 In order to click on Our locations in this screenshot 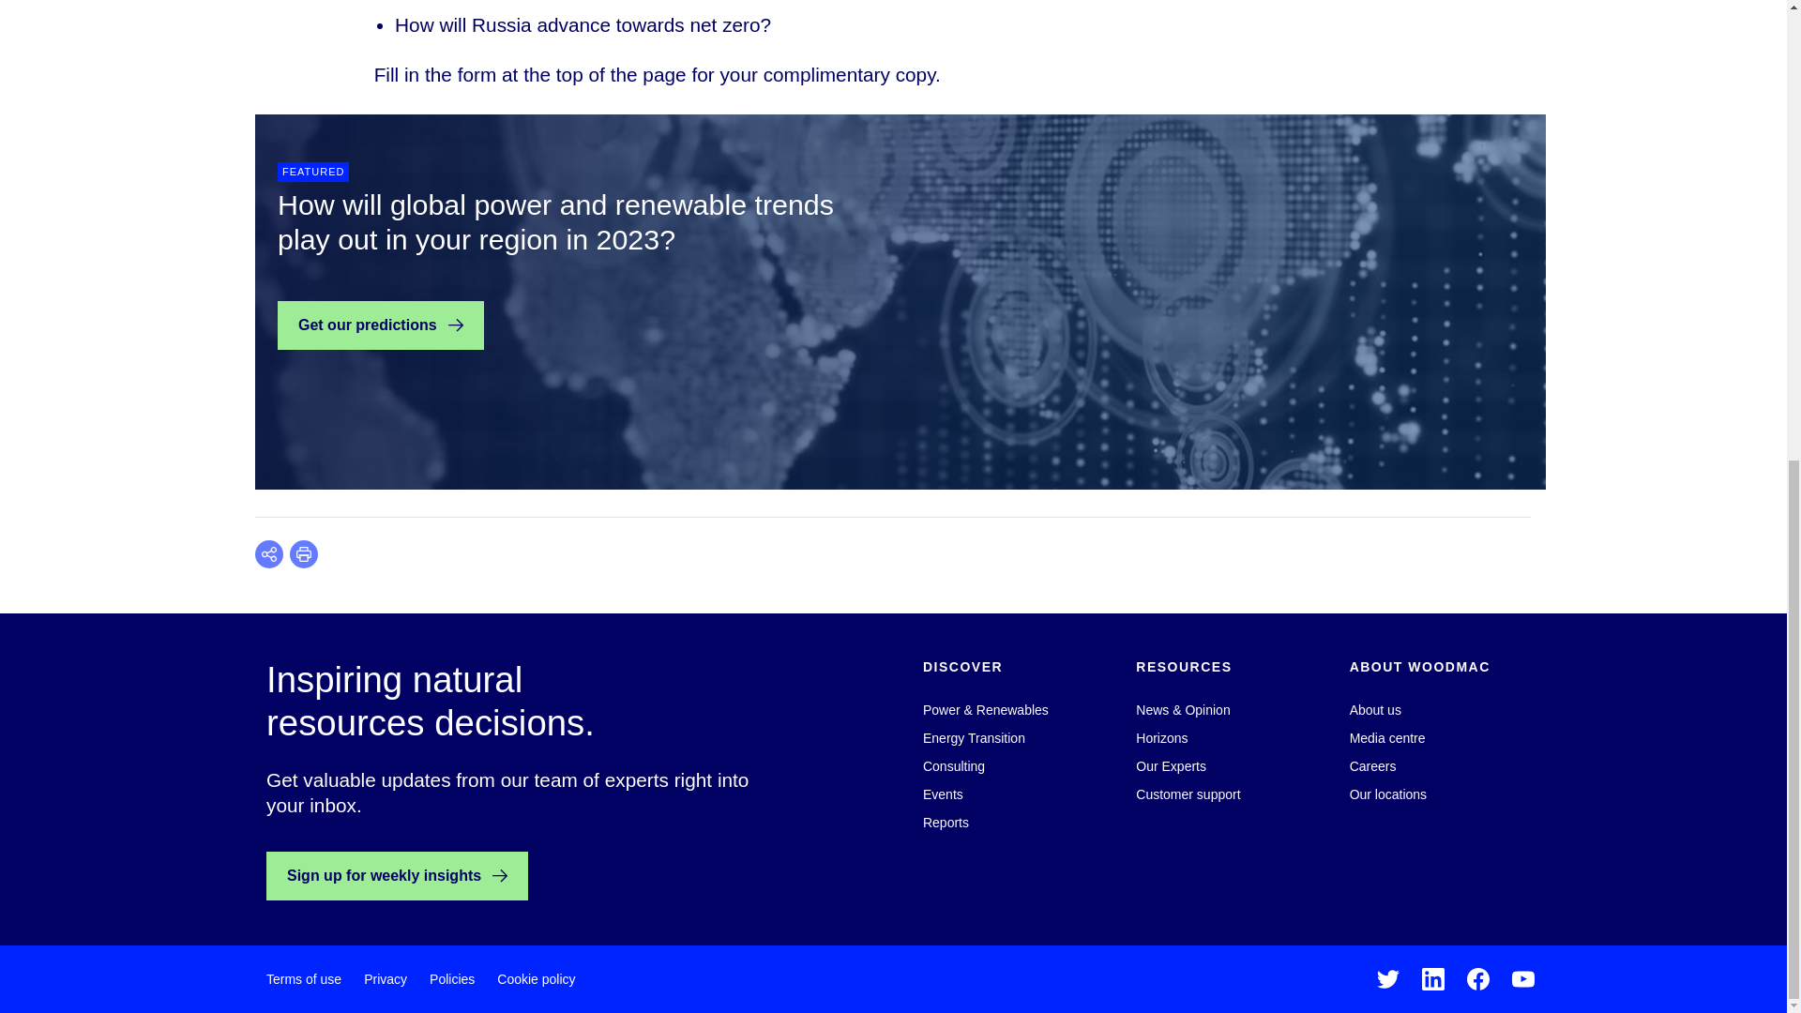, I will do `click(1387, 794)`.